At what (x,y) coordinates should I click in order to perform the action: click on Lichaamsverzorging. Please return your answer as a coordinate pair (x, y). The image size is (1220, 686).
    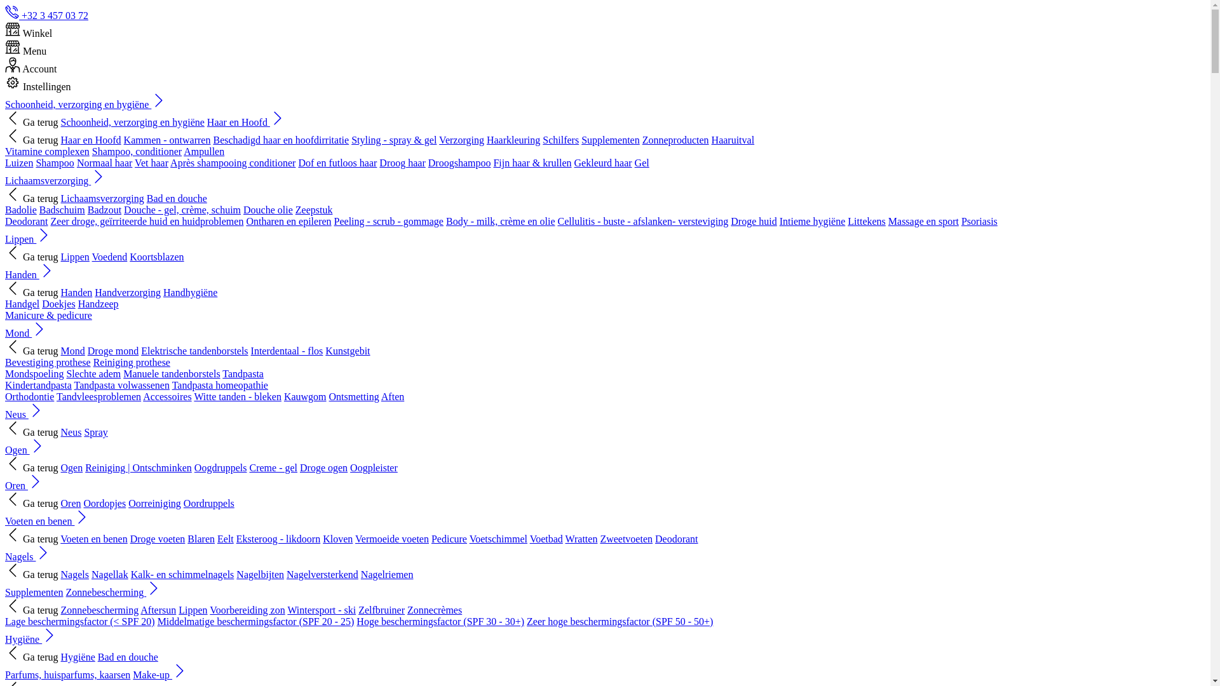
    Looking at the image, I should click on (103, 198).